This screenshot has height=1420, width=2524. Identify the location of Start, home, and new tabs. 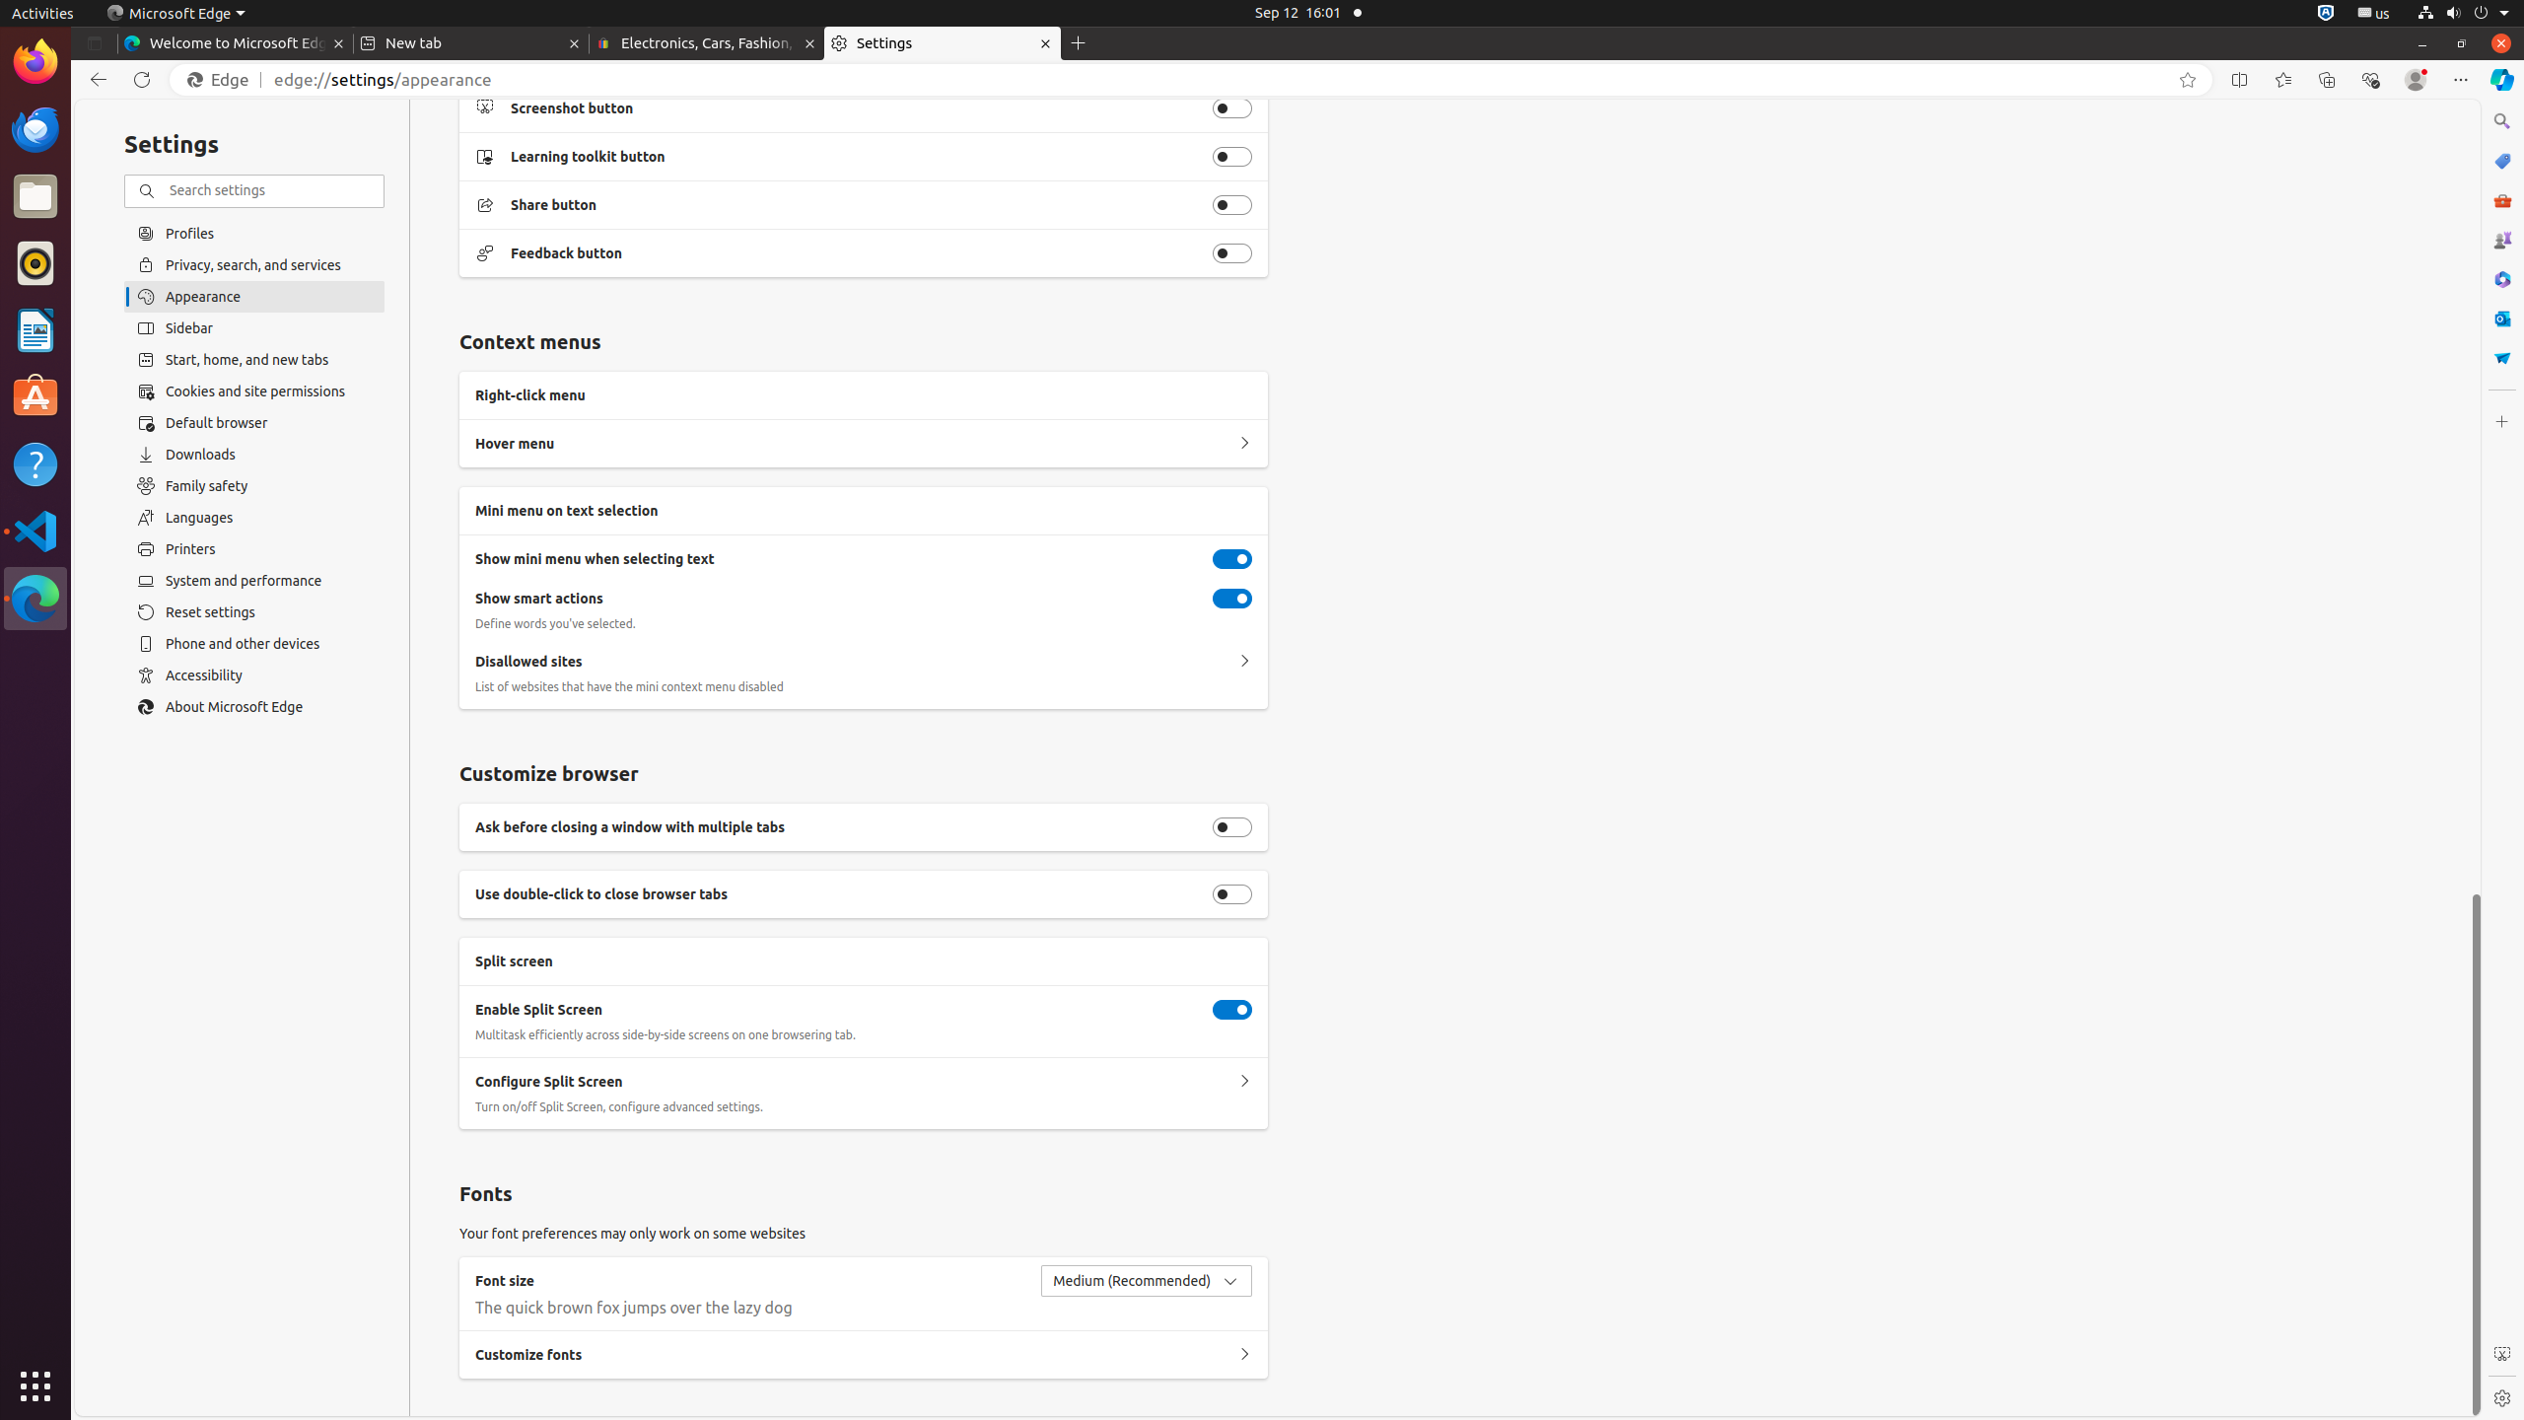
(254, 360).